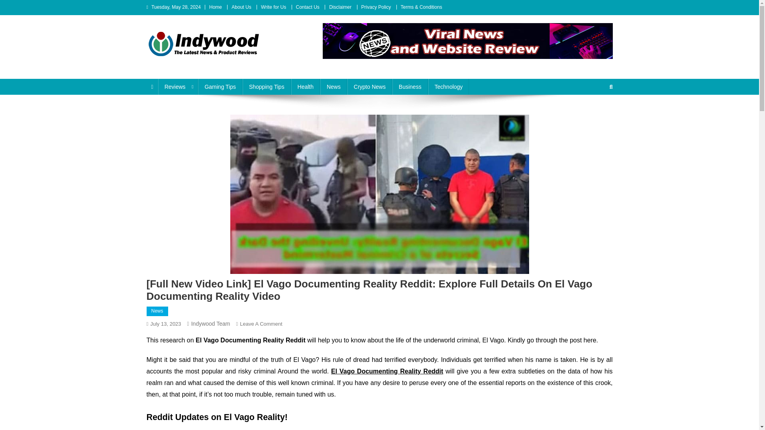 The height and width of the screenshot is (430, 765). I want to click on Reviews, so click(178, 86).